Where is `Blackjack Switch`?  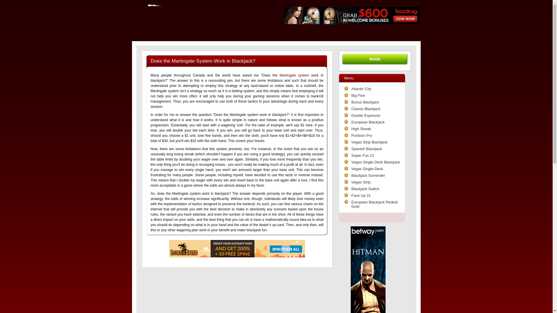 Blackjack Switch is located at coordinates (366, 189).